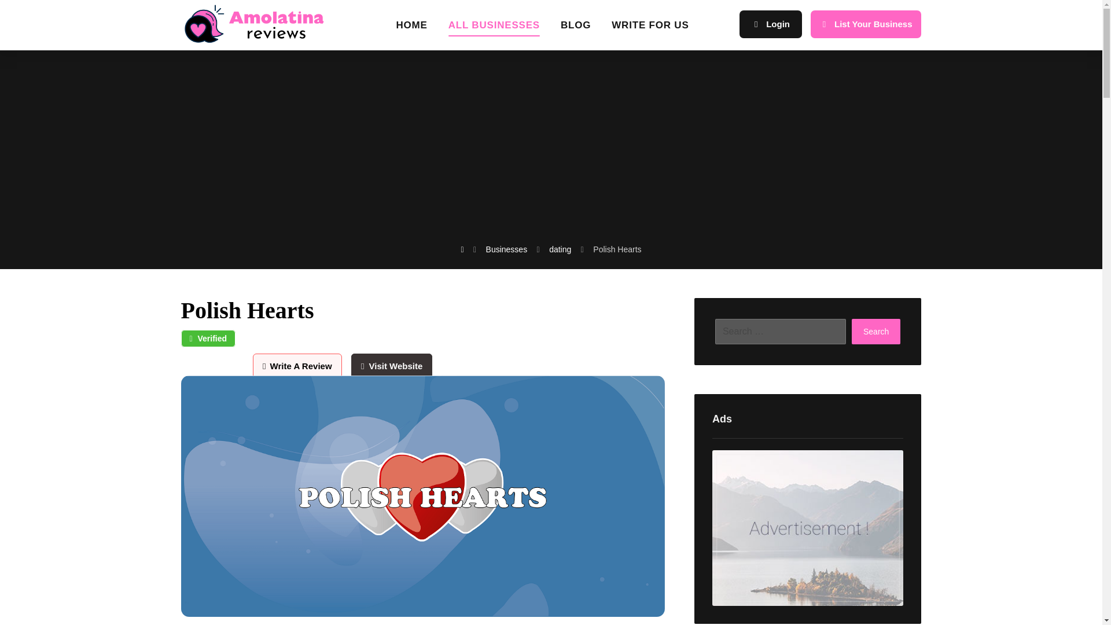 This screenshot has width=1111, height=625. I want to click on Login, so click(771, 24).